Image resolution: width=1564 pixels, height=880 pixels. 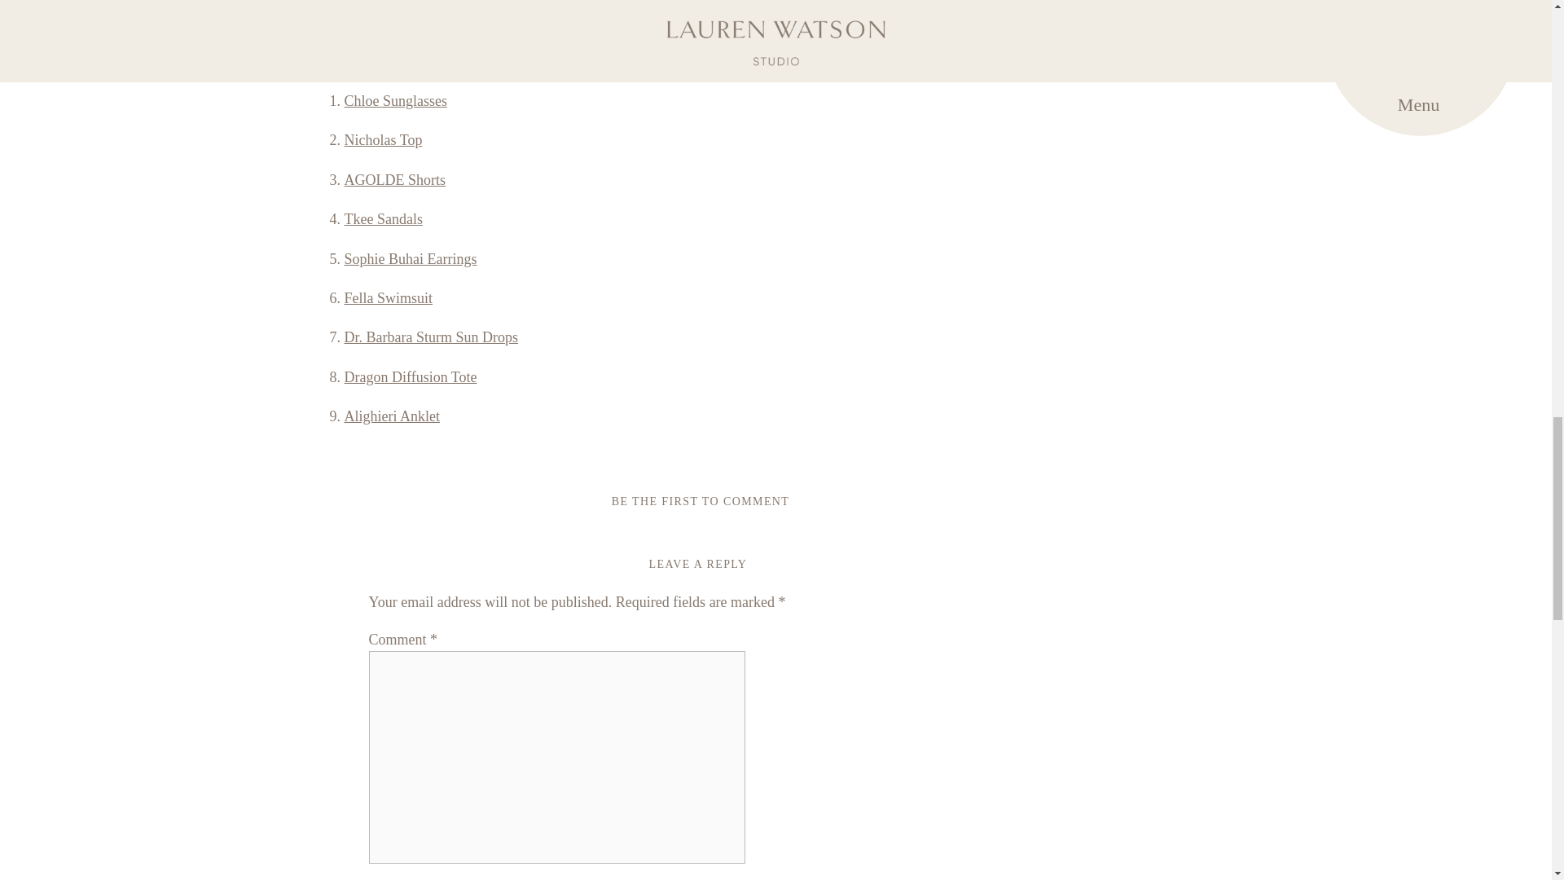 I want to click on Nicholas Top, so click(x=383, y=140).